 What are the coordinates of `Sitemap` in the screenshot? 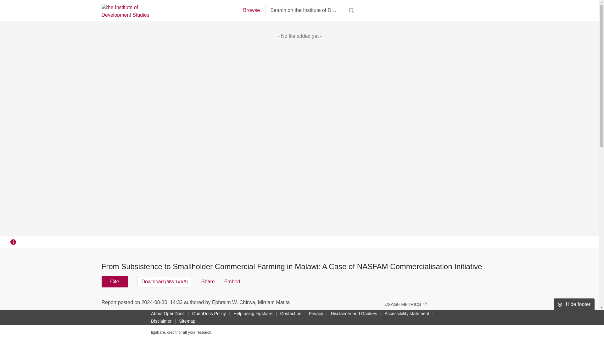 It's located at (187, 321).